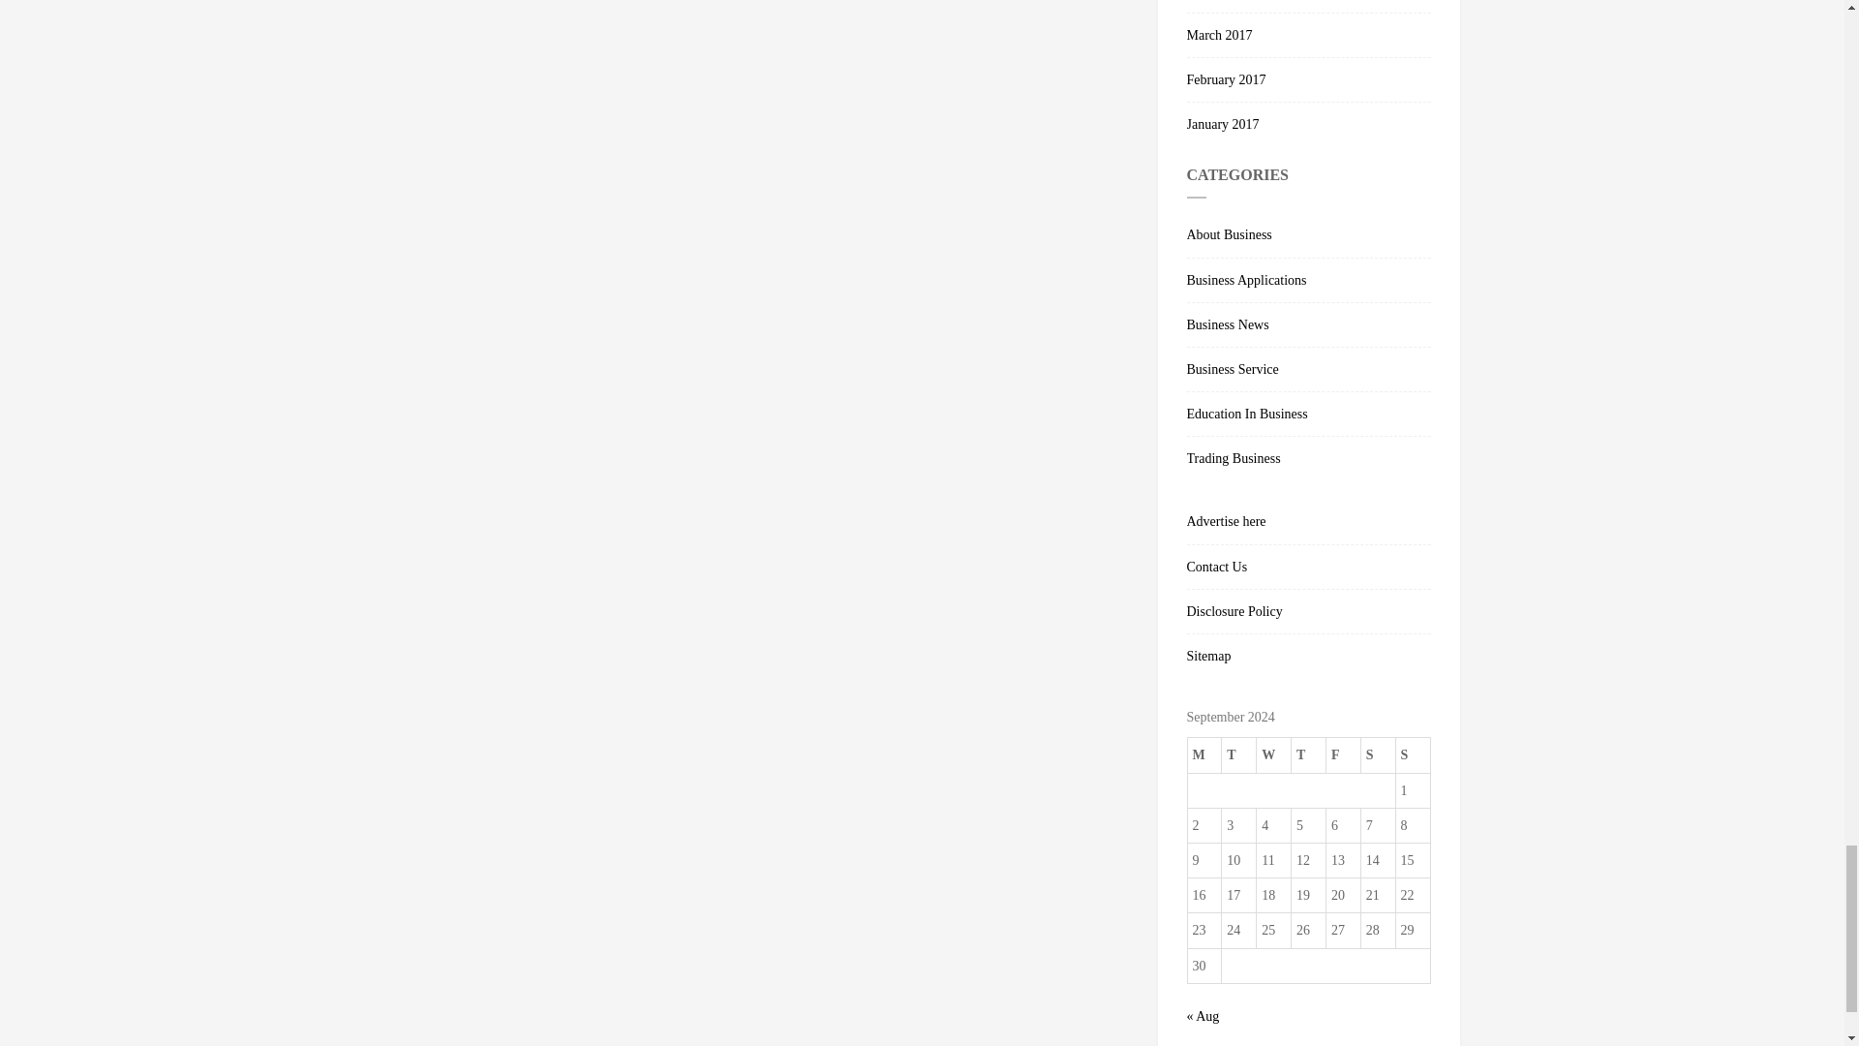 This screenshot has height=1046, width=1859. What do you see at coordinates (1309, 755) in the screenshot?
I see `Thursday` at bounding box center [1309, 755].